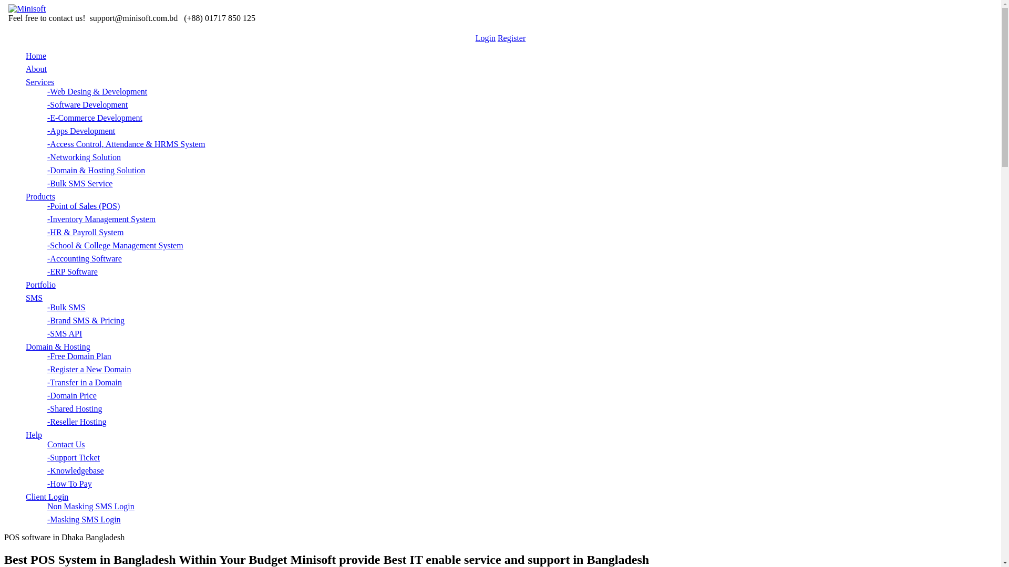 This screenshot has height=567, width=1009. What do you see at coordinates (36, 56) in the screenshot?
I see `Home` at bounding box center [36, 56].